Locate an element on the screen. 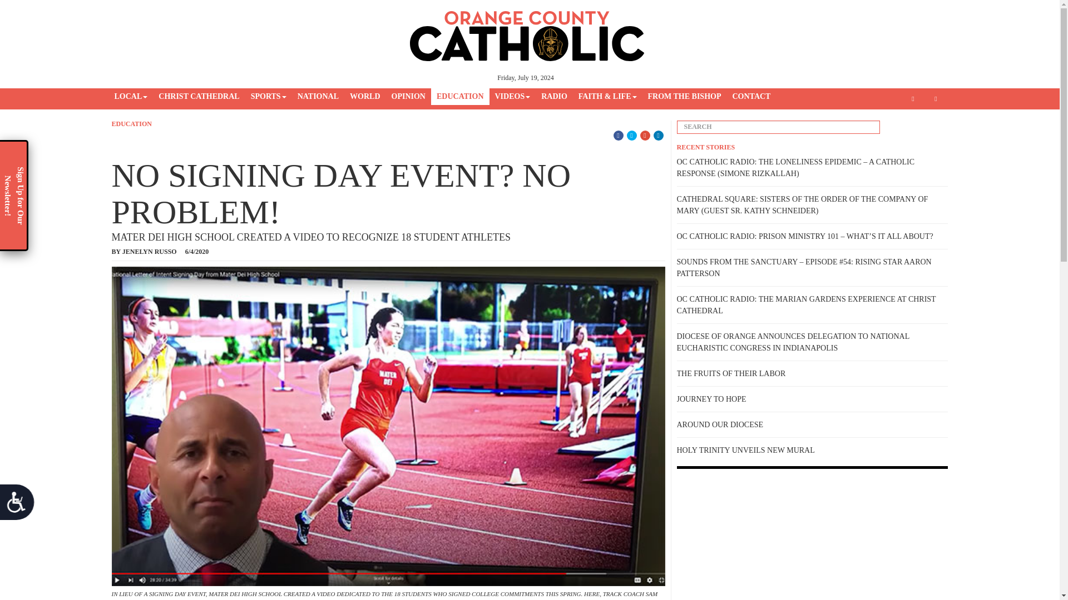 Image resolution: width=1068 pixels, height=600 pixels. Accessibility is located at coordinates (21, 506).